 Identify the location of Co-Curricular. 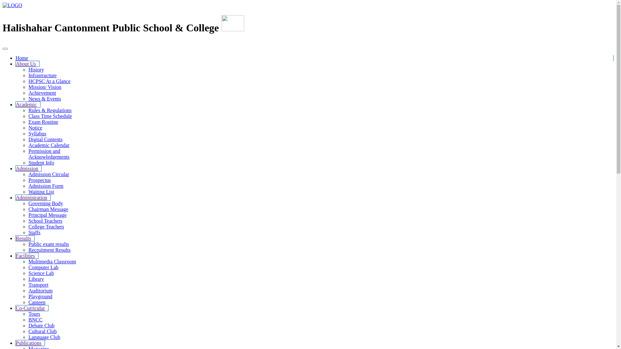
(32, 308).